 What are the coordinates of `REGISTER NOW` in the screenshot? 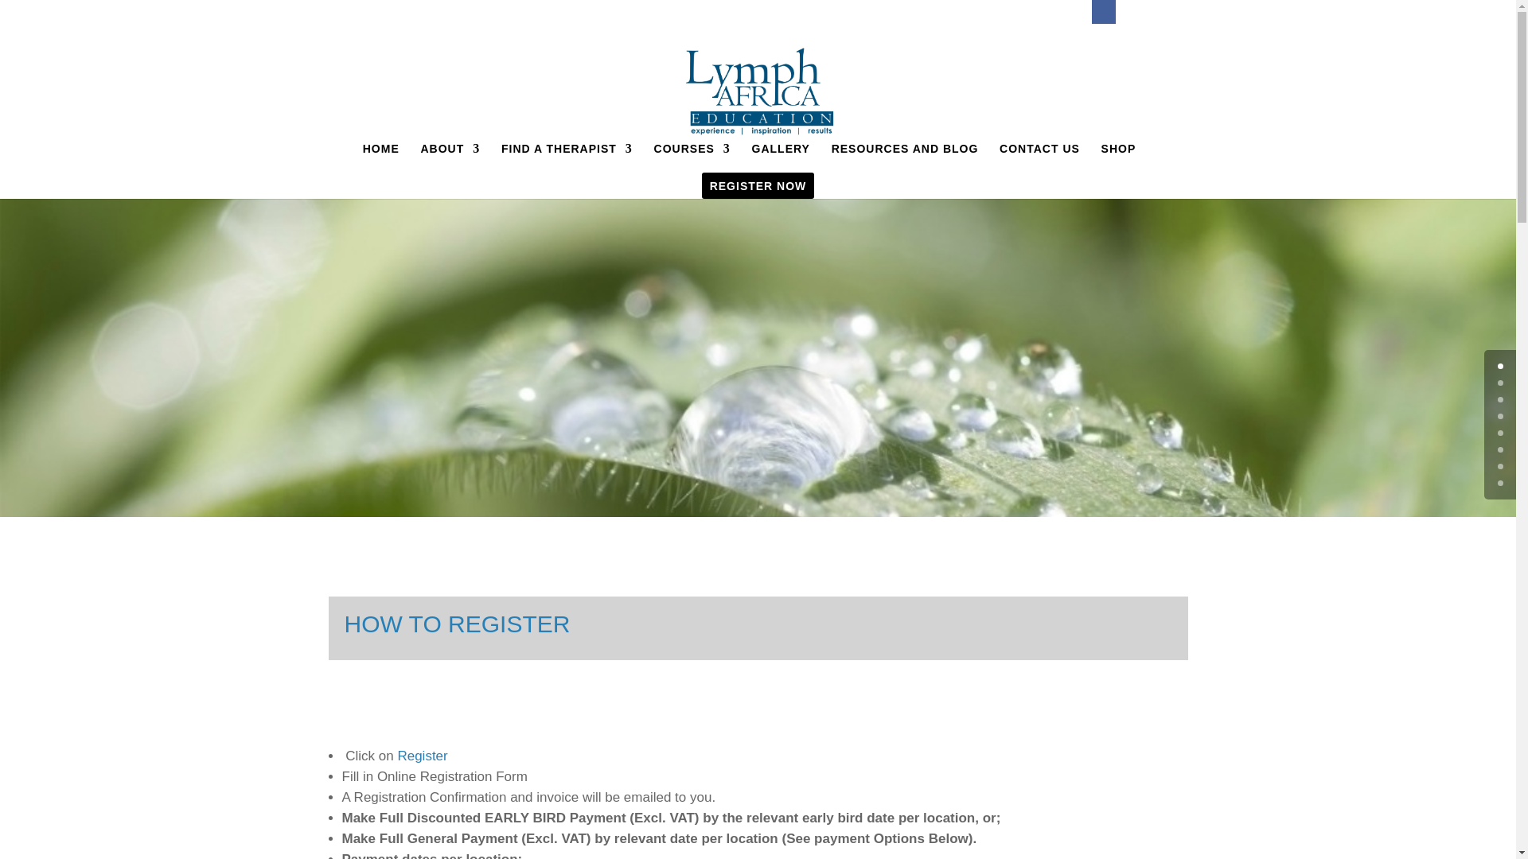 It's located at (758, 194).